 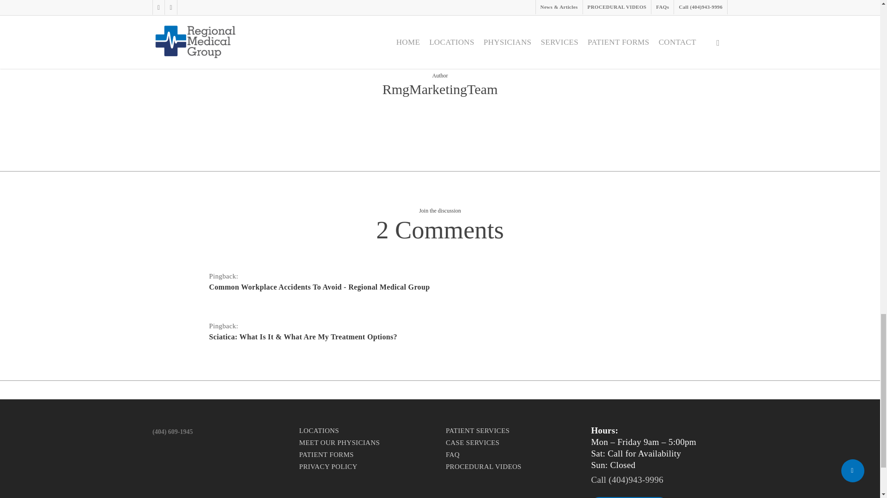 What do you see at coordinates (440, 122) in the screenshot?
I see `More posts by RmgMarketingTeam` at bounding box center [440, 122].